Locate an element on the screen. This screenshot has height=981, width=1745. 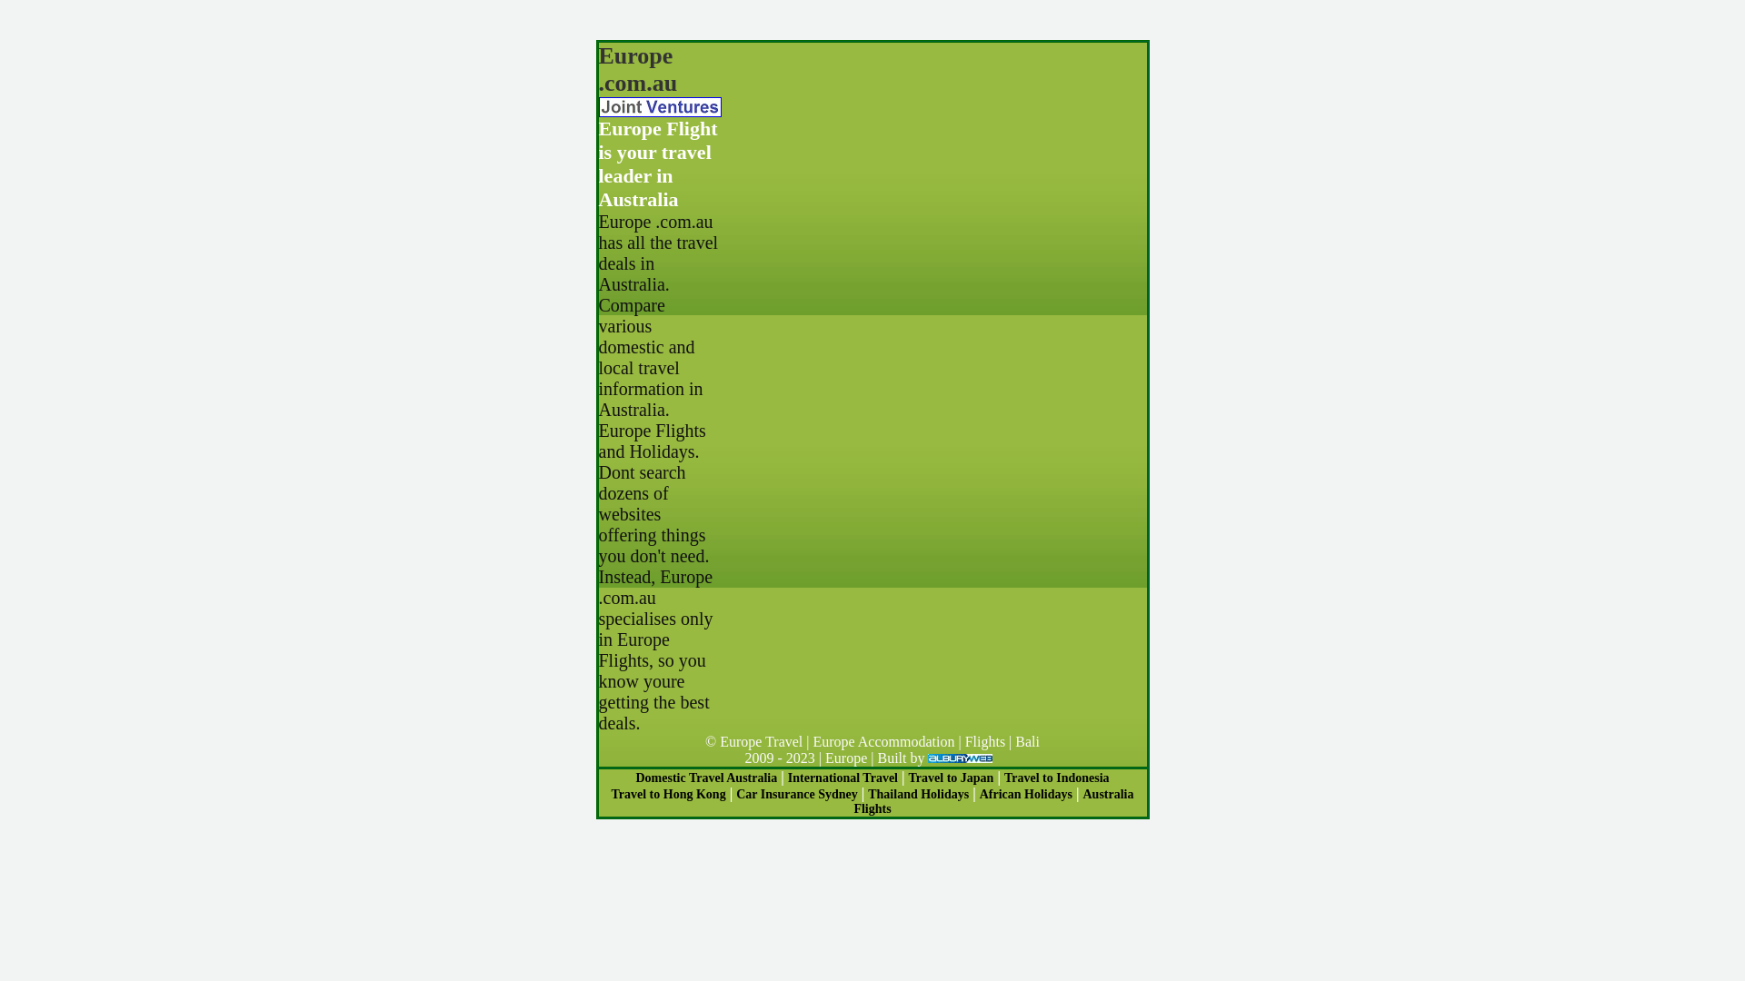
Australia Flights is located at coordinates (993, 801).